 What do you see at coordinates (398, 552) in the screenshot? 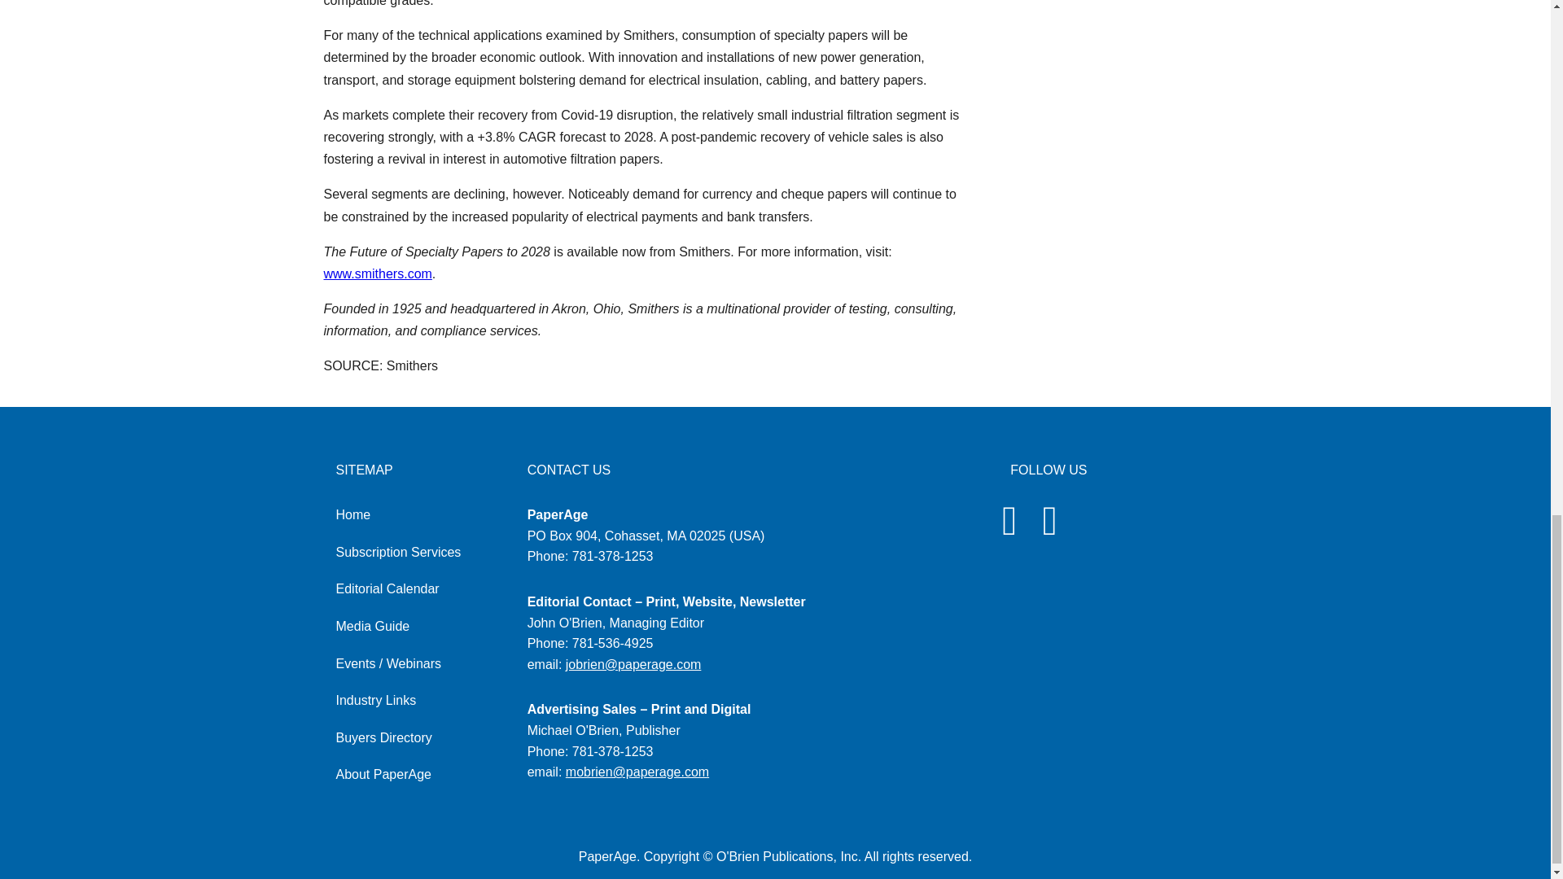
I see `Subscription Services` at bounding box center [398, 552].